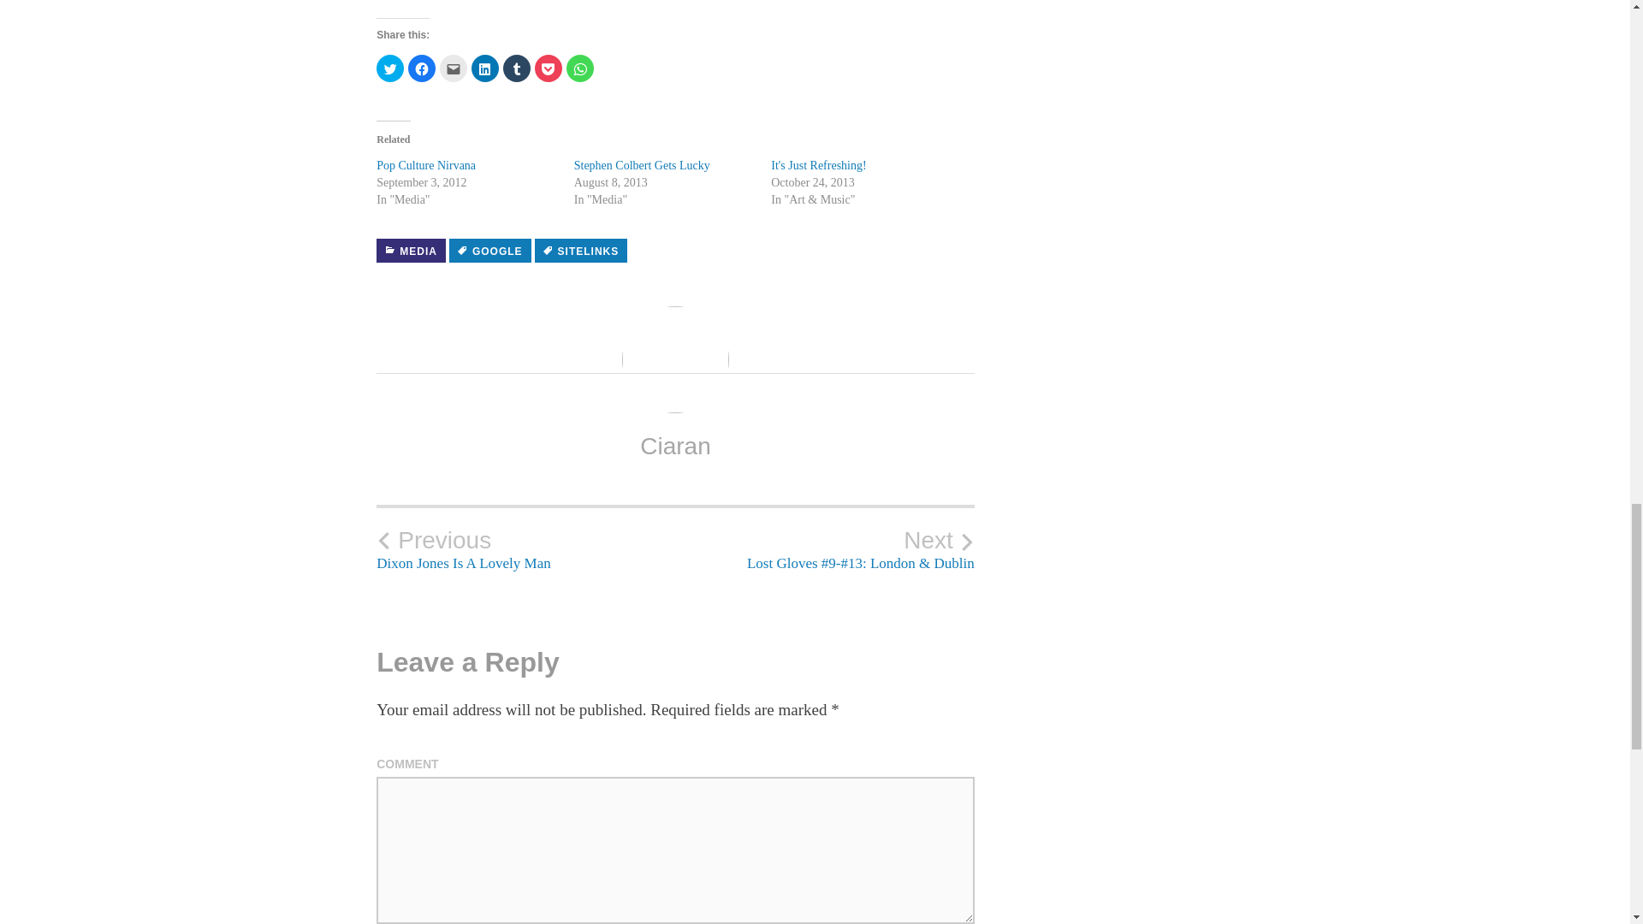  What do you see at coordinates (642, 164) in the screenshot?
I see `Pop Culture Nirvana` at bounding box center [642, 164].